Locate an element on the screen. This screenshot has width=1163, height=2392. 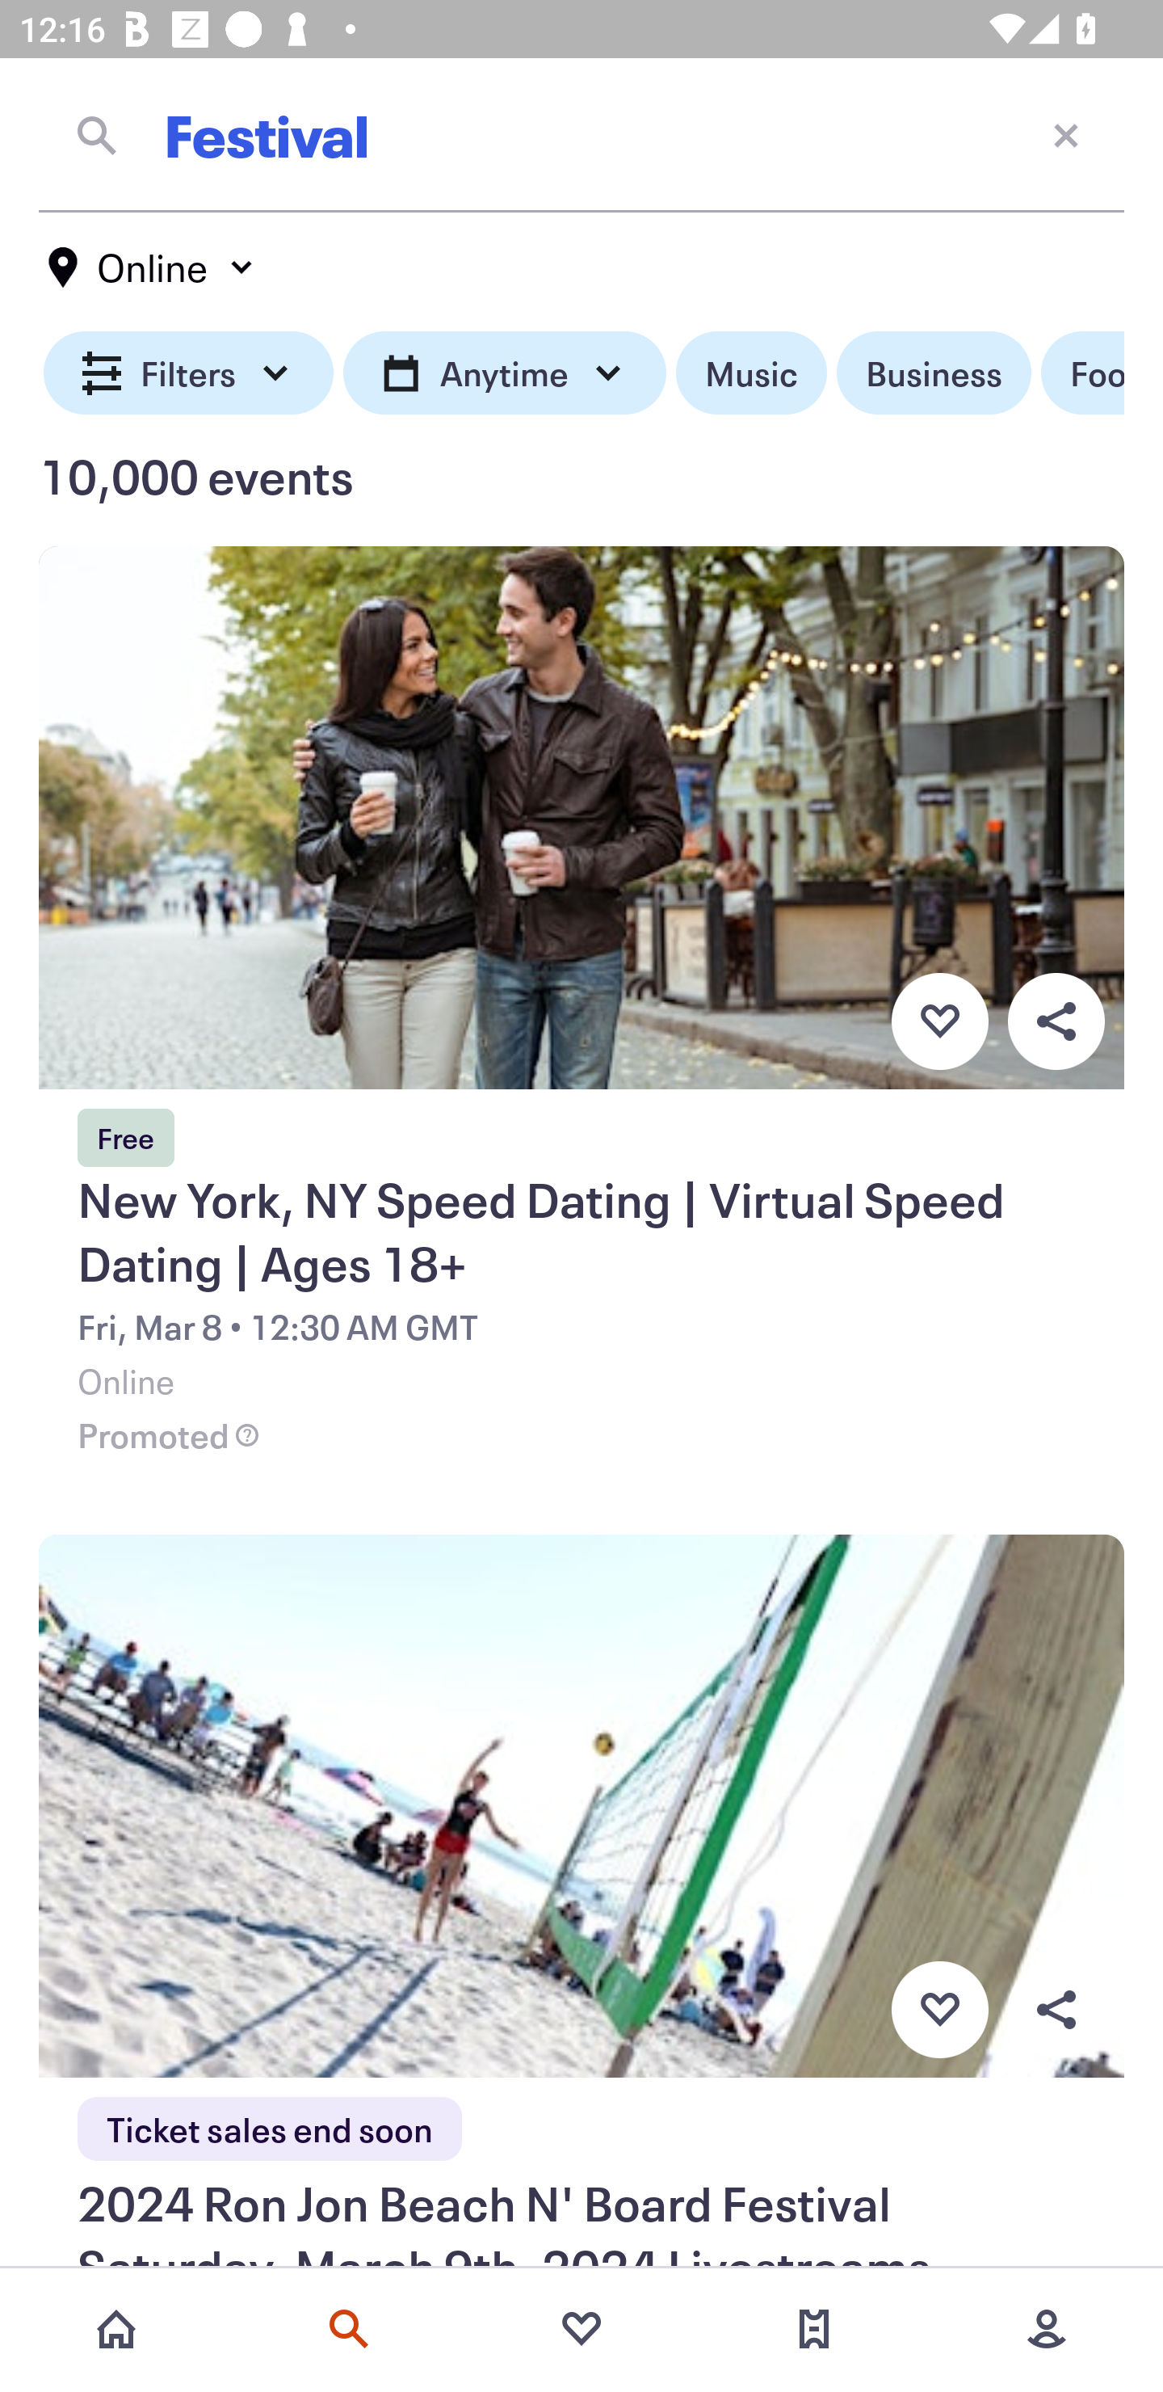
More is located at coordinates (1047, 2329).